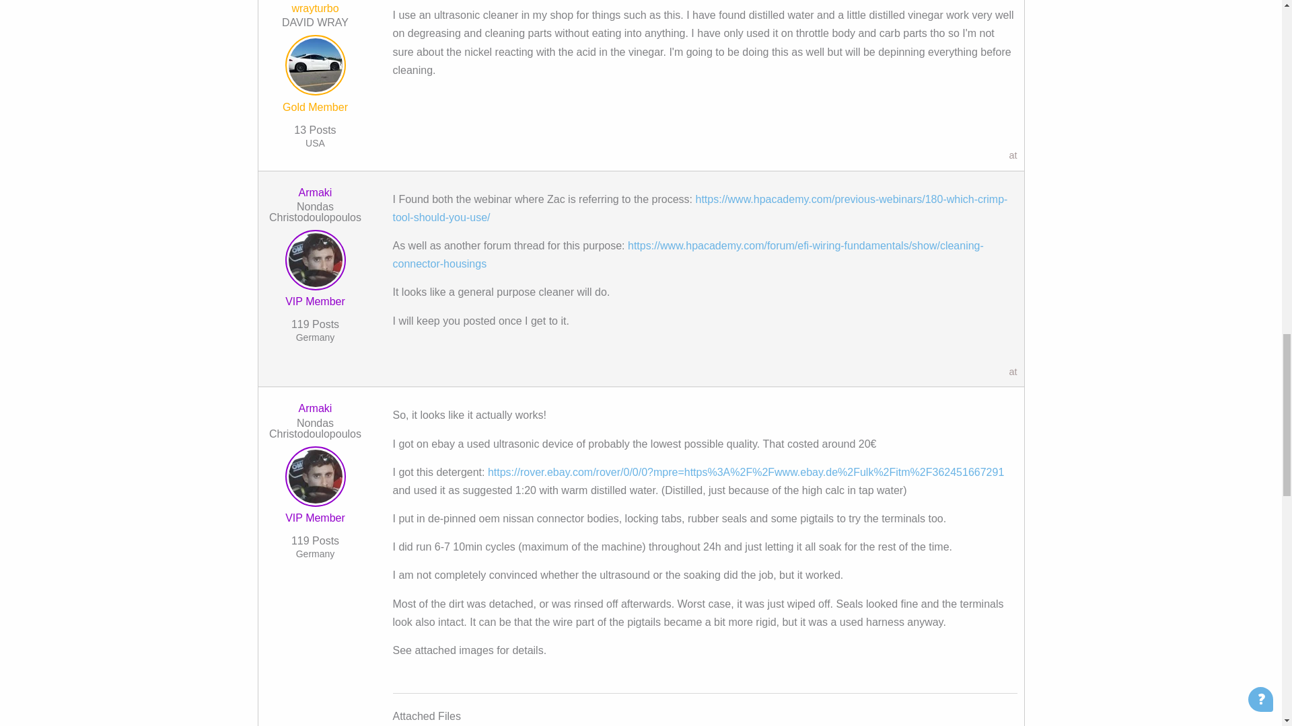  Describe the element at coordinates (315, 67) in the screenshot. I see `Click here to view wrayturbo` at that location.